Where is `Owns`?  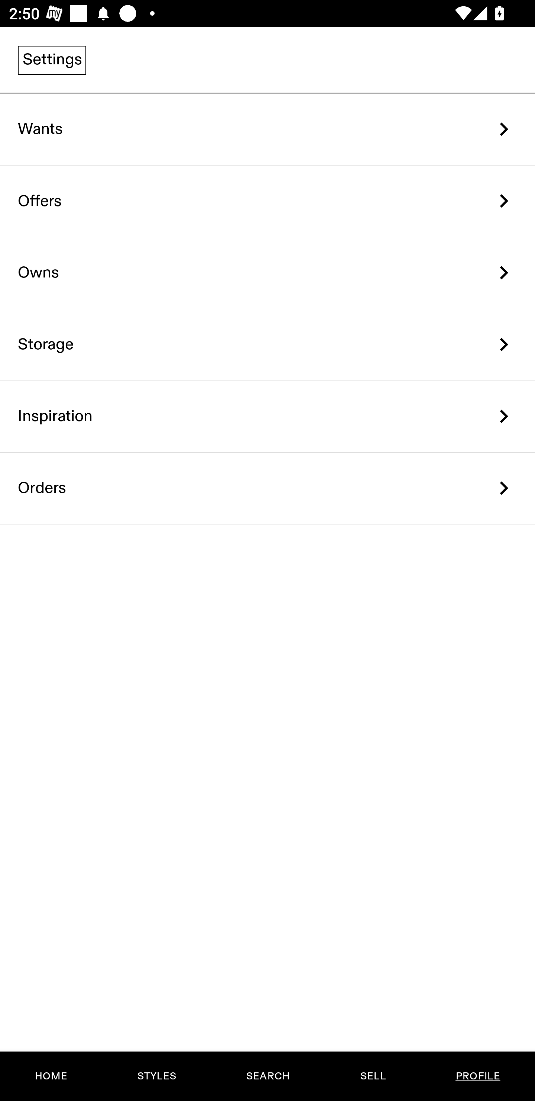 Owns is located at coordinates (267, 273).